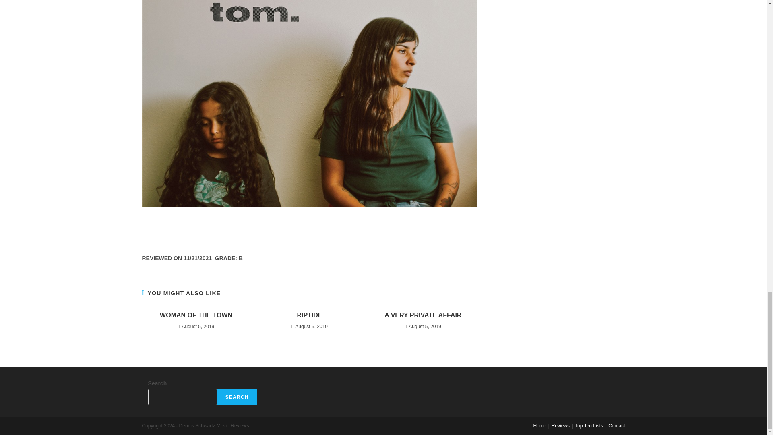 The image size is (773, 435). Describe the element at coordinates (423, 315) in the screenshot. I see `A VERY PRIVATE AFFAIR` at that location.